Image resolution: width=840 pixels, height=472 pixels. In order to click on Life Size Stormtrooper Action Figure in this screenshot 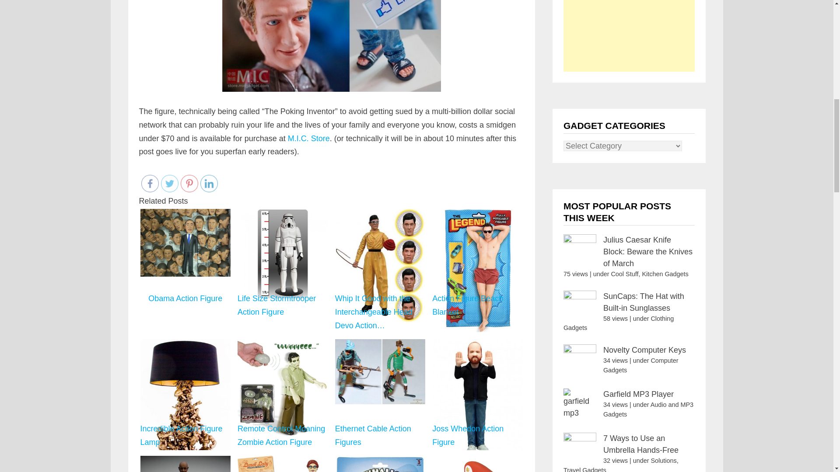, I will do `click(283, 254)`.